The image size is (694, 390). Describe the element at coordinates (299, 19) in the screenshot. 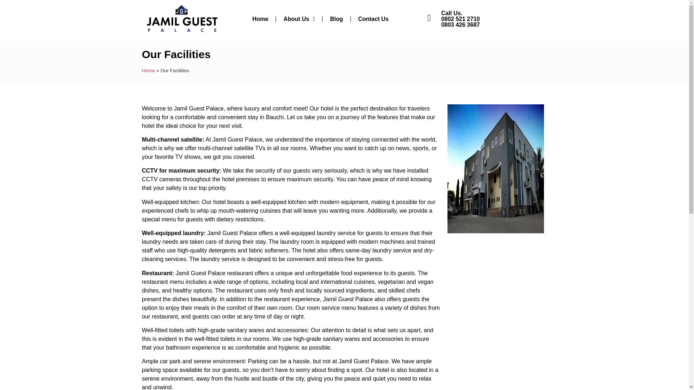

I see `About Us` at that location.